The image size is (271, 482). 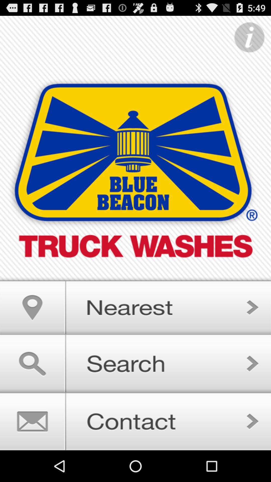 What do you see at coordinates (135, 364) in the screenshot?
I see `search` at bounding box center [135, 364].